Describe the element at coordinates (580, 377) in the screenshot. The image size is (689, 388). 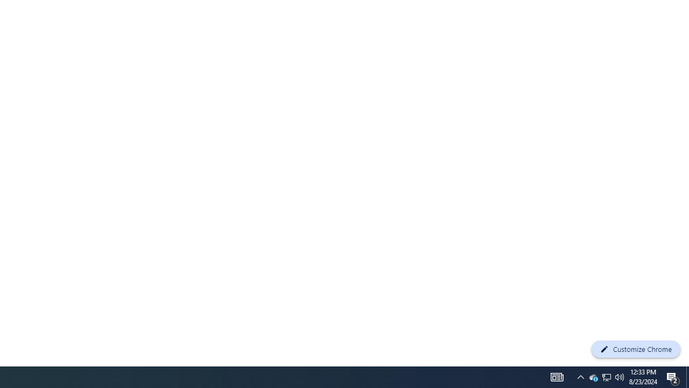
I see `Show desktop` at that location.